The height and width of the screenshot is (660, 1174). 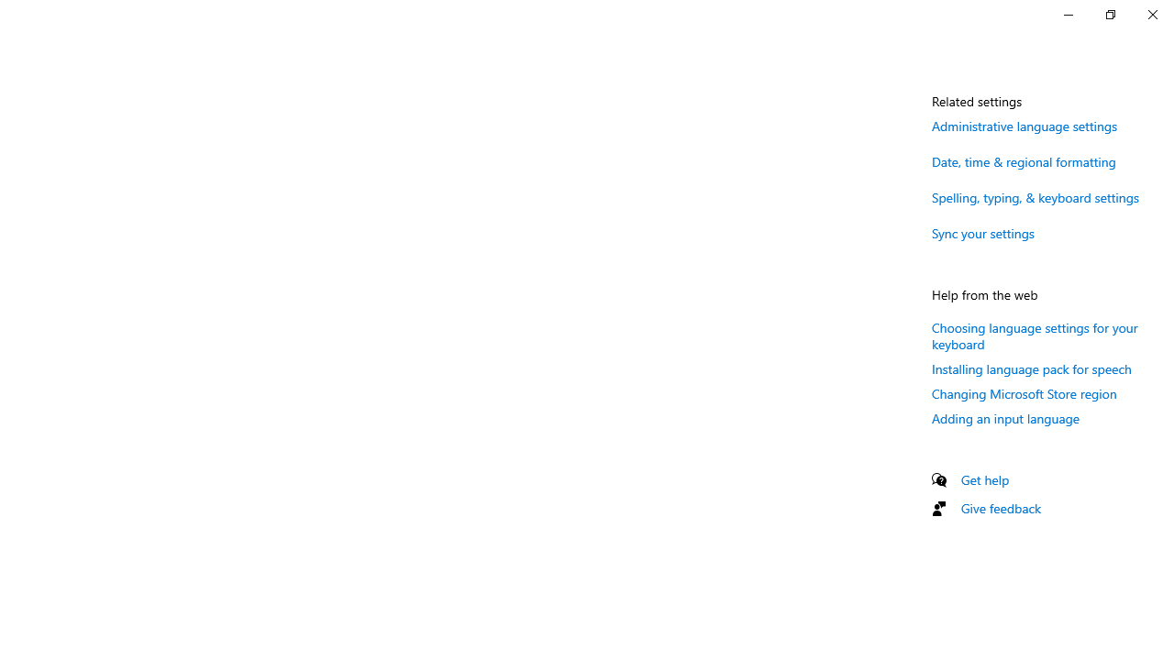 What do you see at coordinates (1110, 15) in the screenshot?
I see `Restore Settings` at bounding box center [1110, 15].